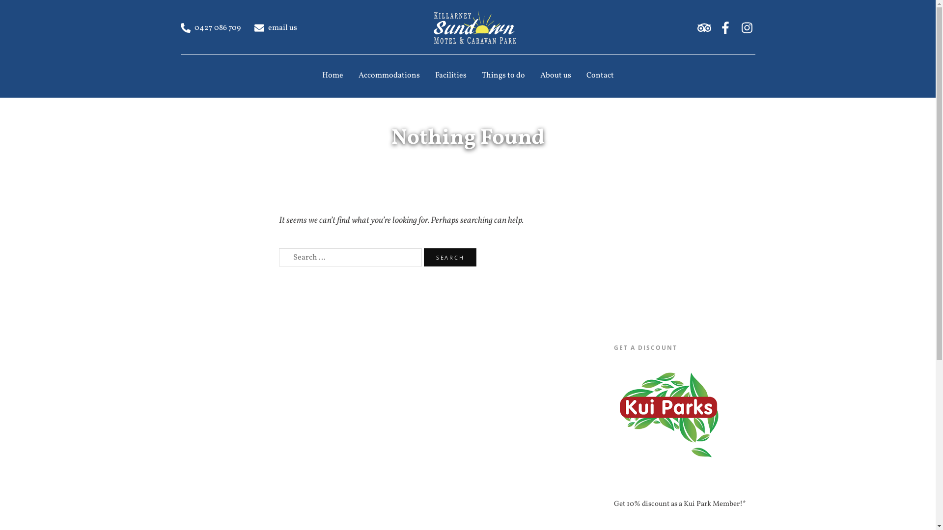 This screenshot has height=530, width=943. I want to click on Search, so click(450, 257).